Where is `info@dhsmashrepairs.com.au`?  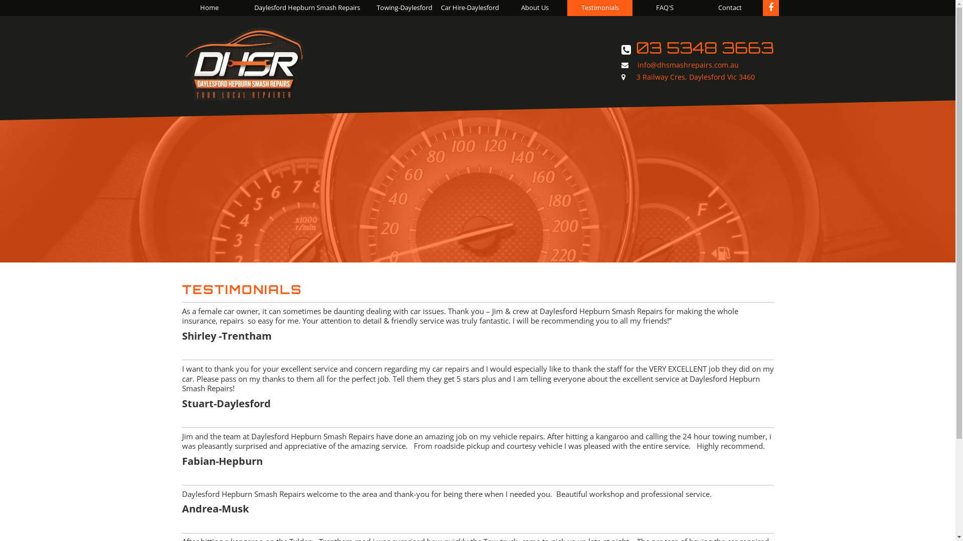 info@dhsmashrepairs.com.au is located at coordinates (680, 65).